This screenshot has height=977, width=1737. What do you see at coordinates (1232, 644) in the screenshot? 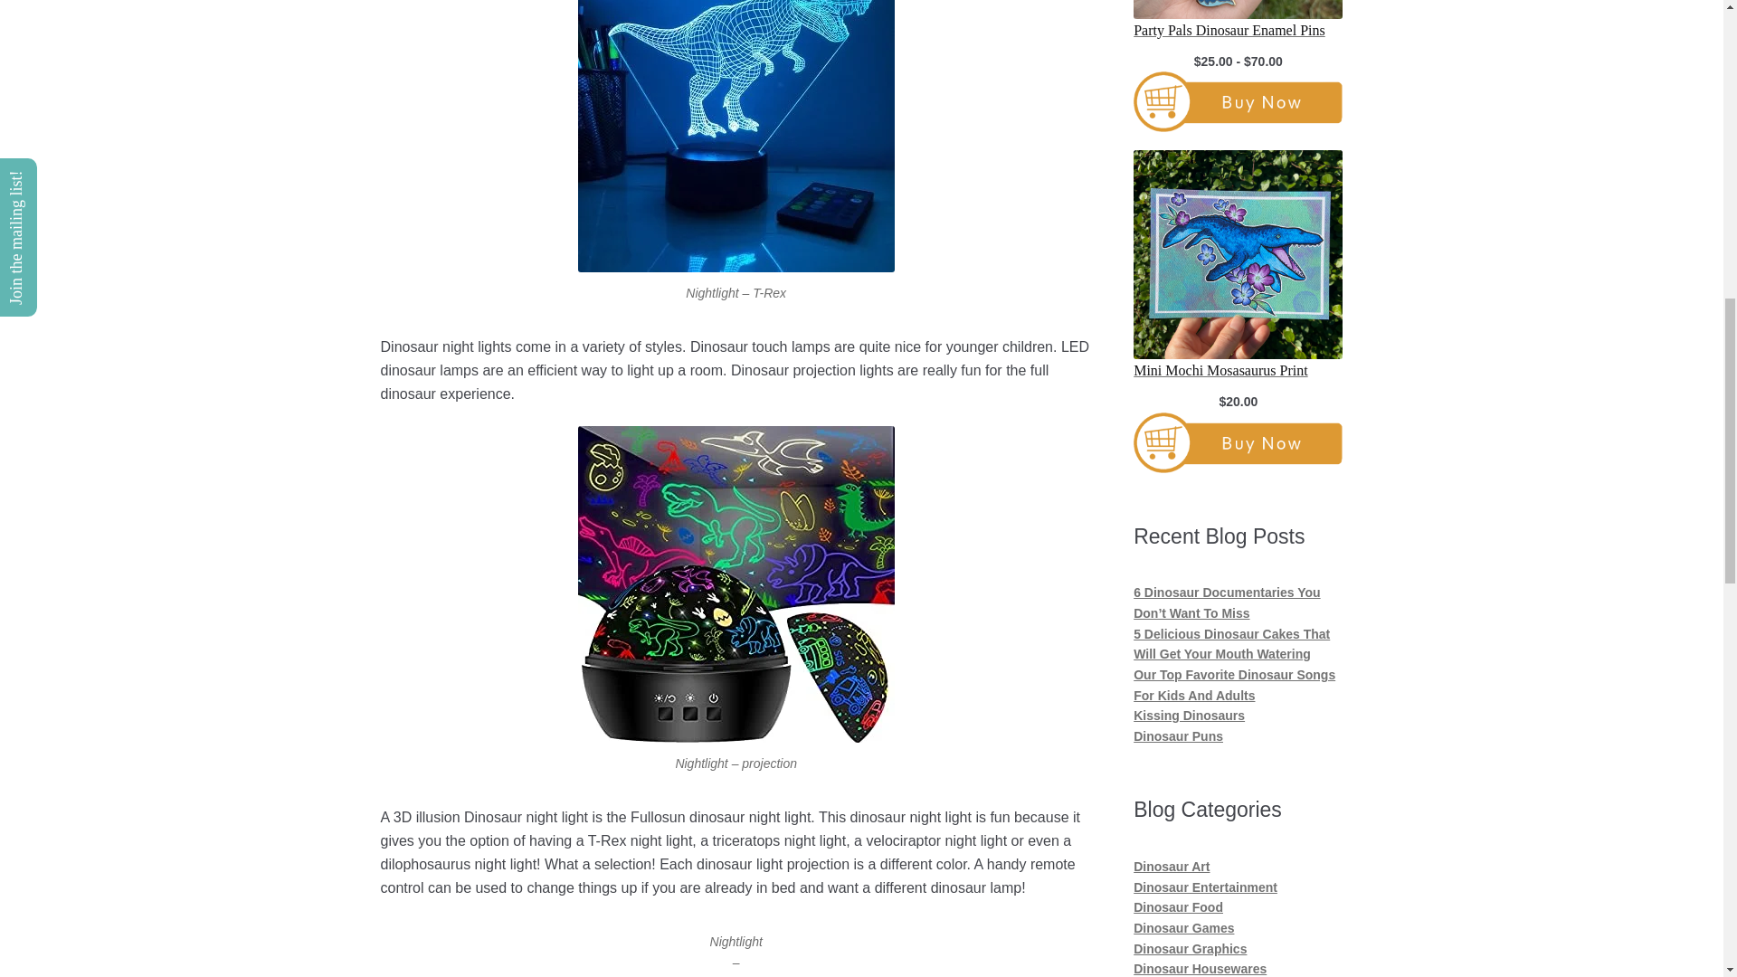
I see `5 Delicious Dinosaur Cakes That Will Get Your Mouth Watering` at bounding box center [1232, 644].